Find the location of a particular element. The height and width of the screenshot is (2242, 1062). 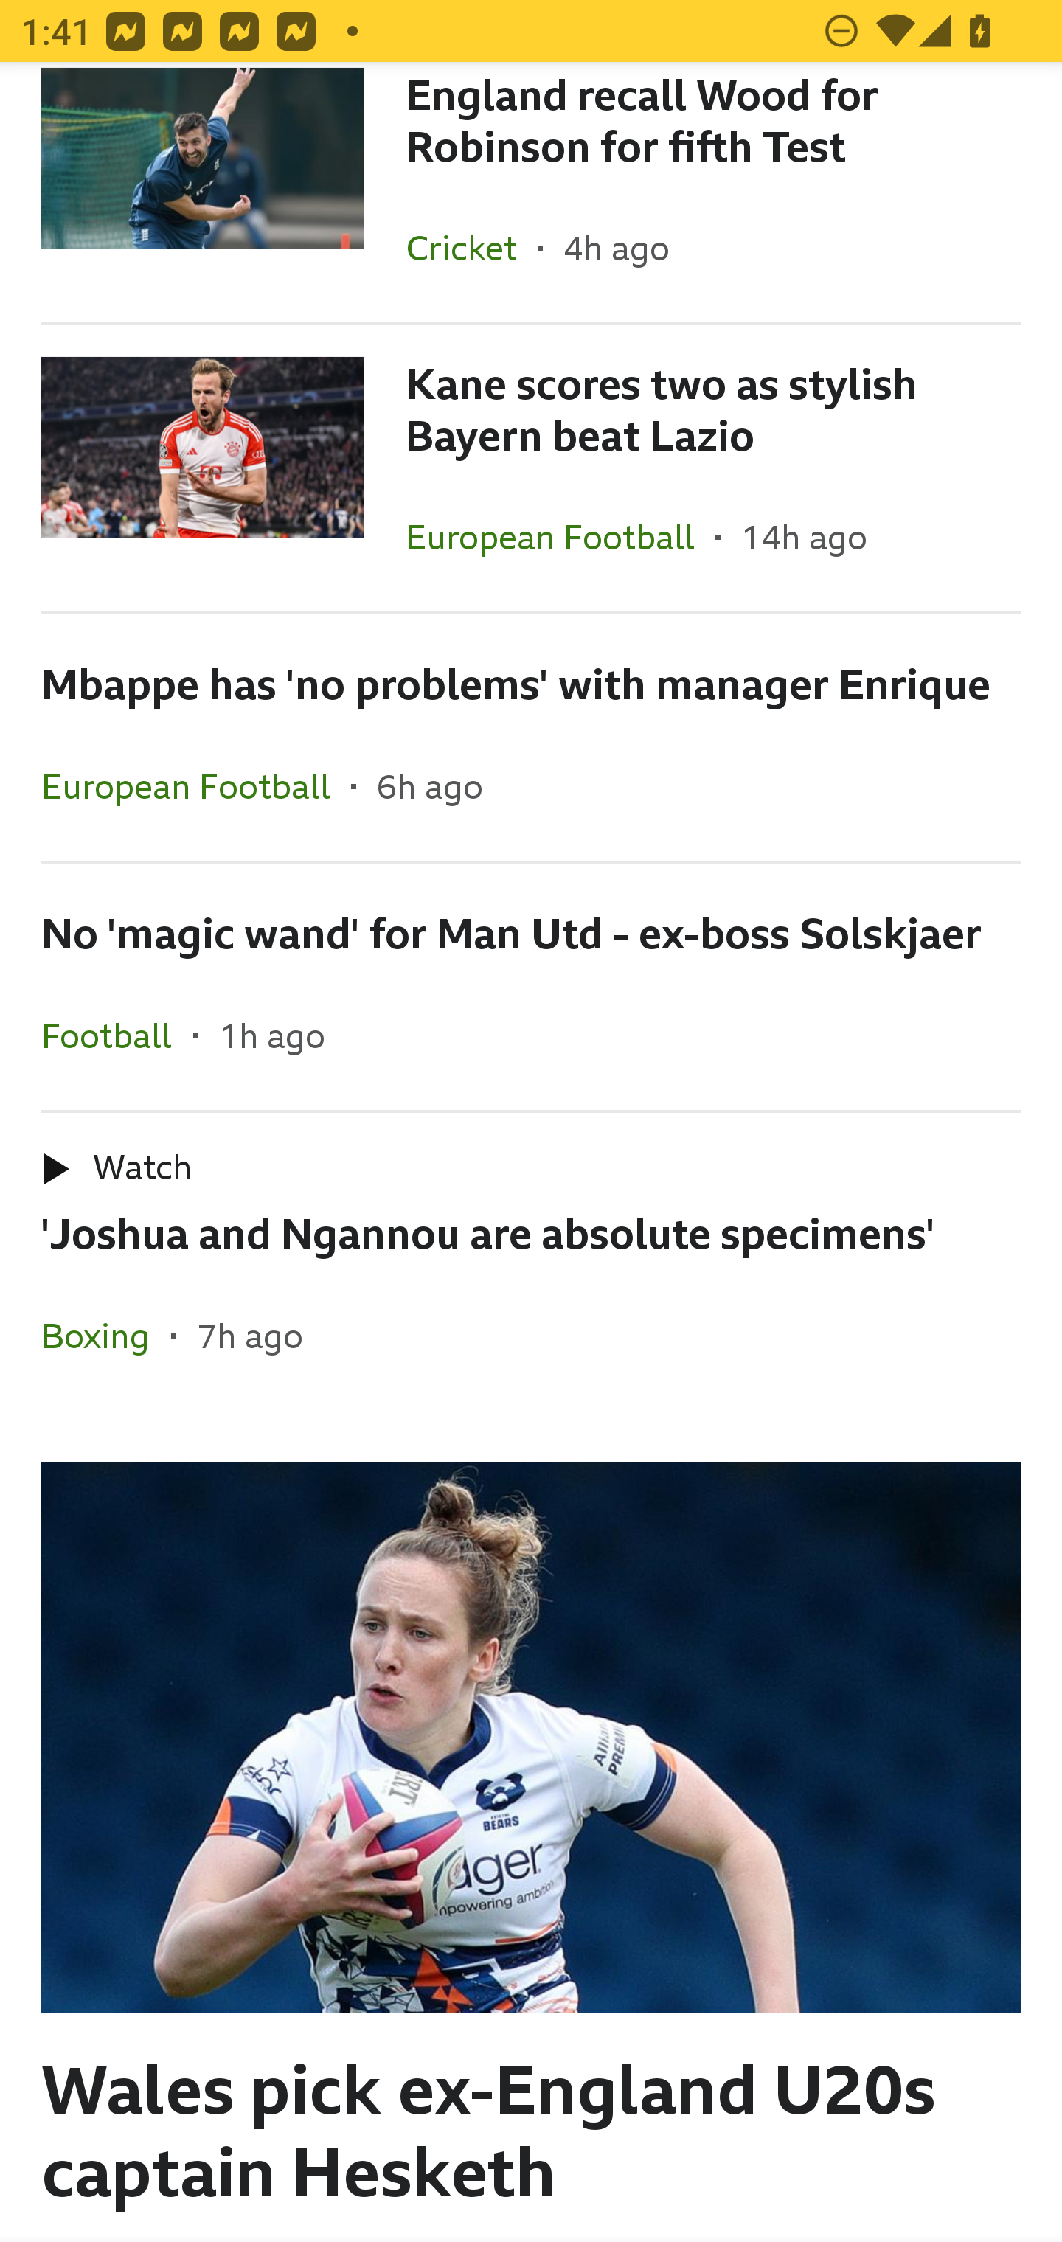

Wales pick ex-England U20s captain Hesketh is located at coordinates (531, 1826).